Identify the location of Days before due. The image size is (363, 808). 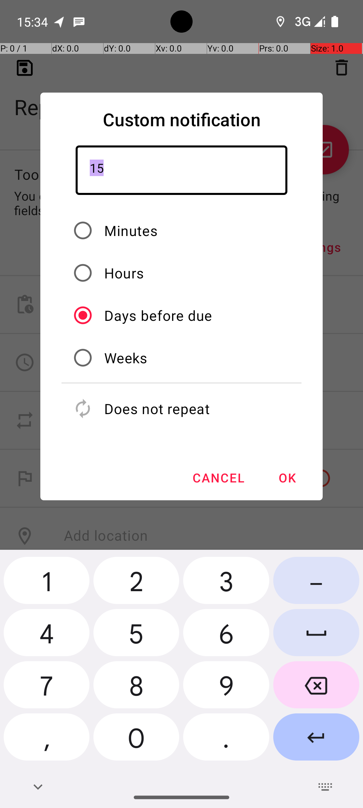
(158, 315).